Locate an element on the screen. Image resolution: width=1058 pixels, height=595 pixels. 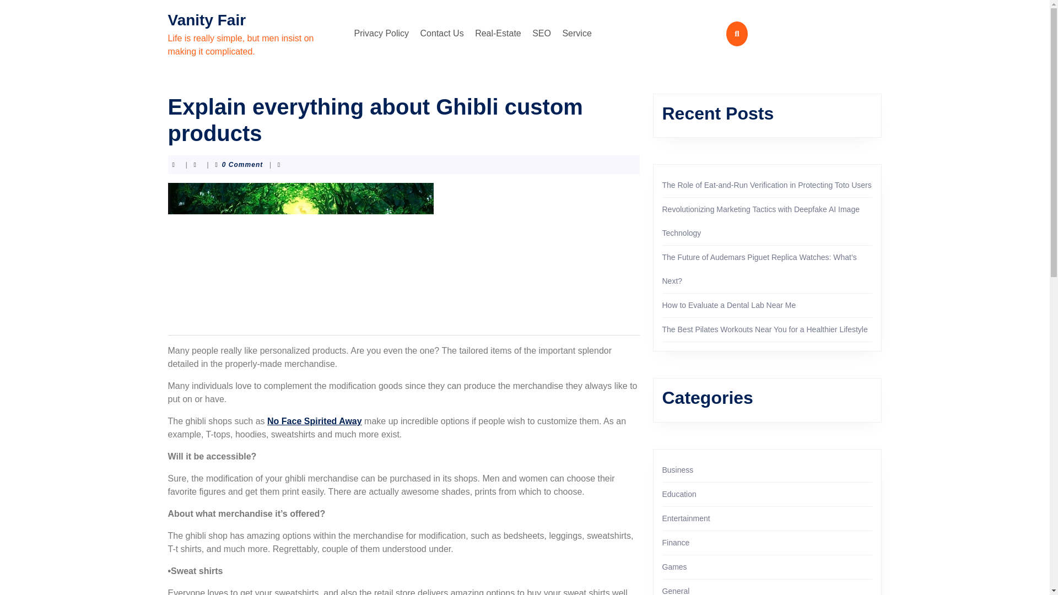
Education is located at coordinates (679, 494).